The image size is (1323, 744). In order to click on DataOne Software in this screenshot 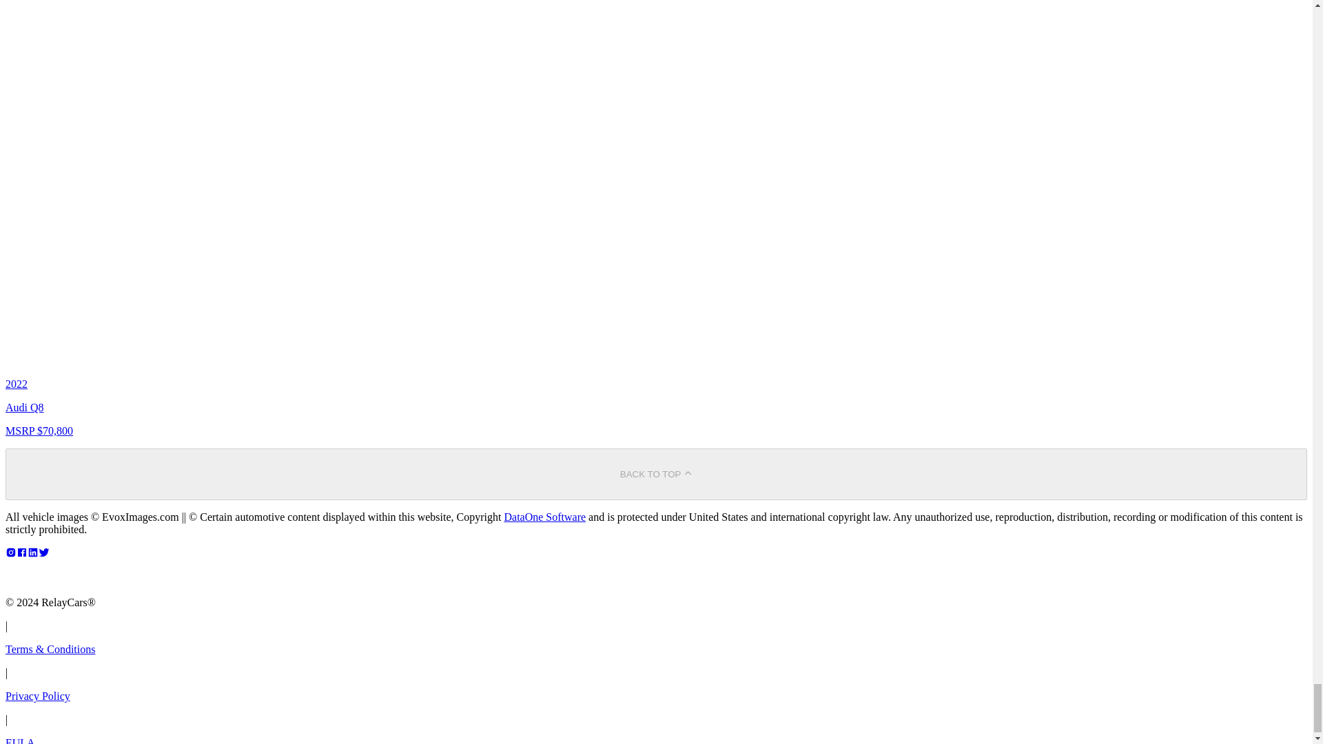, I will do `click(544, 517)`.